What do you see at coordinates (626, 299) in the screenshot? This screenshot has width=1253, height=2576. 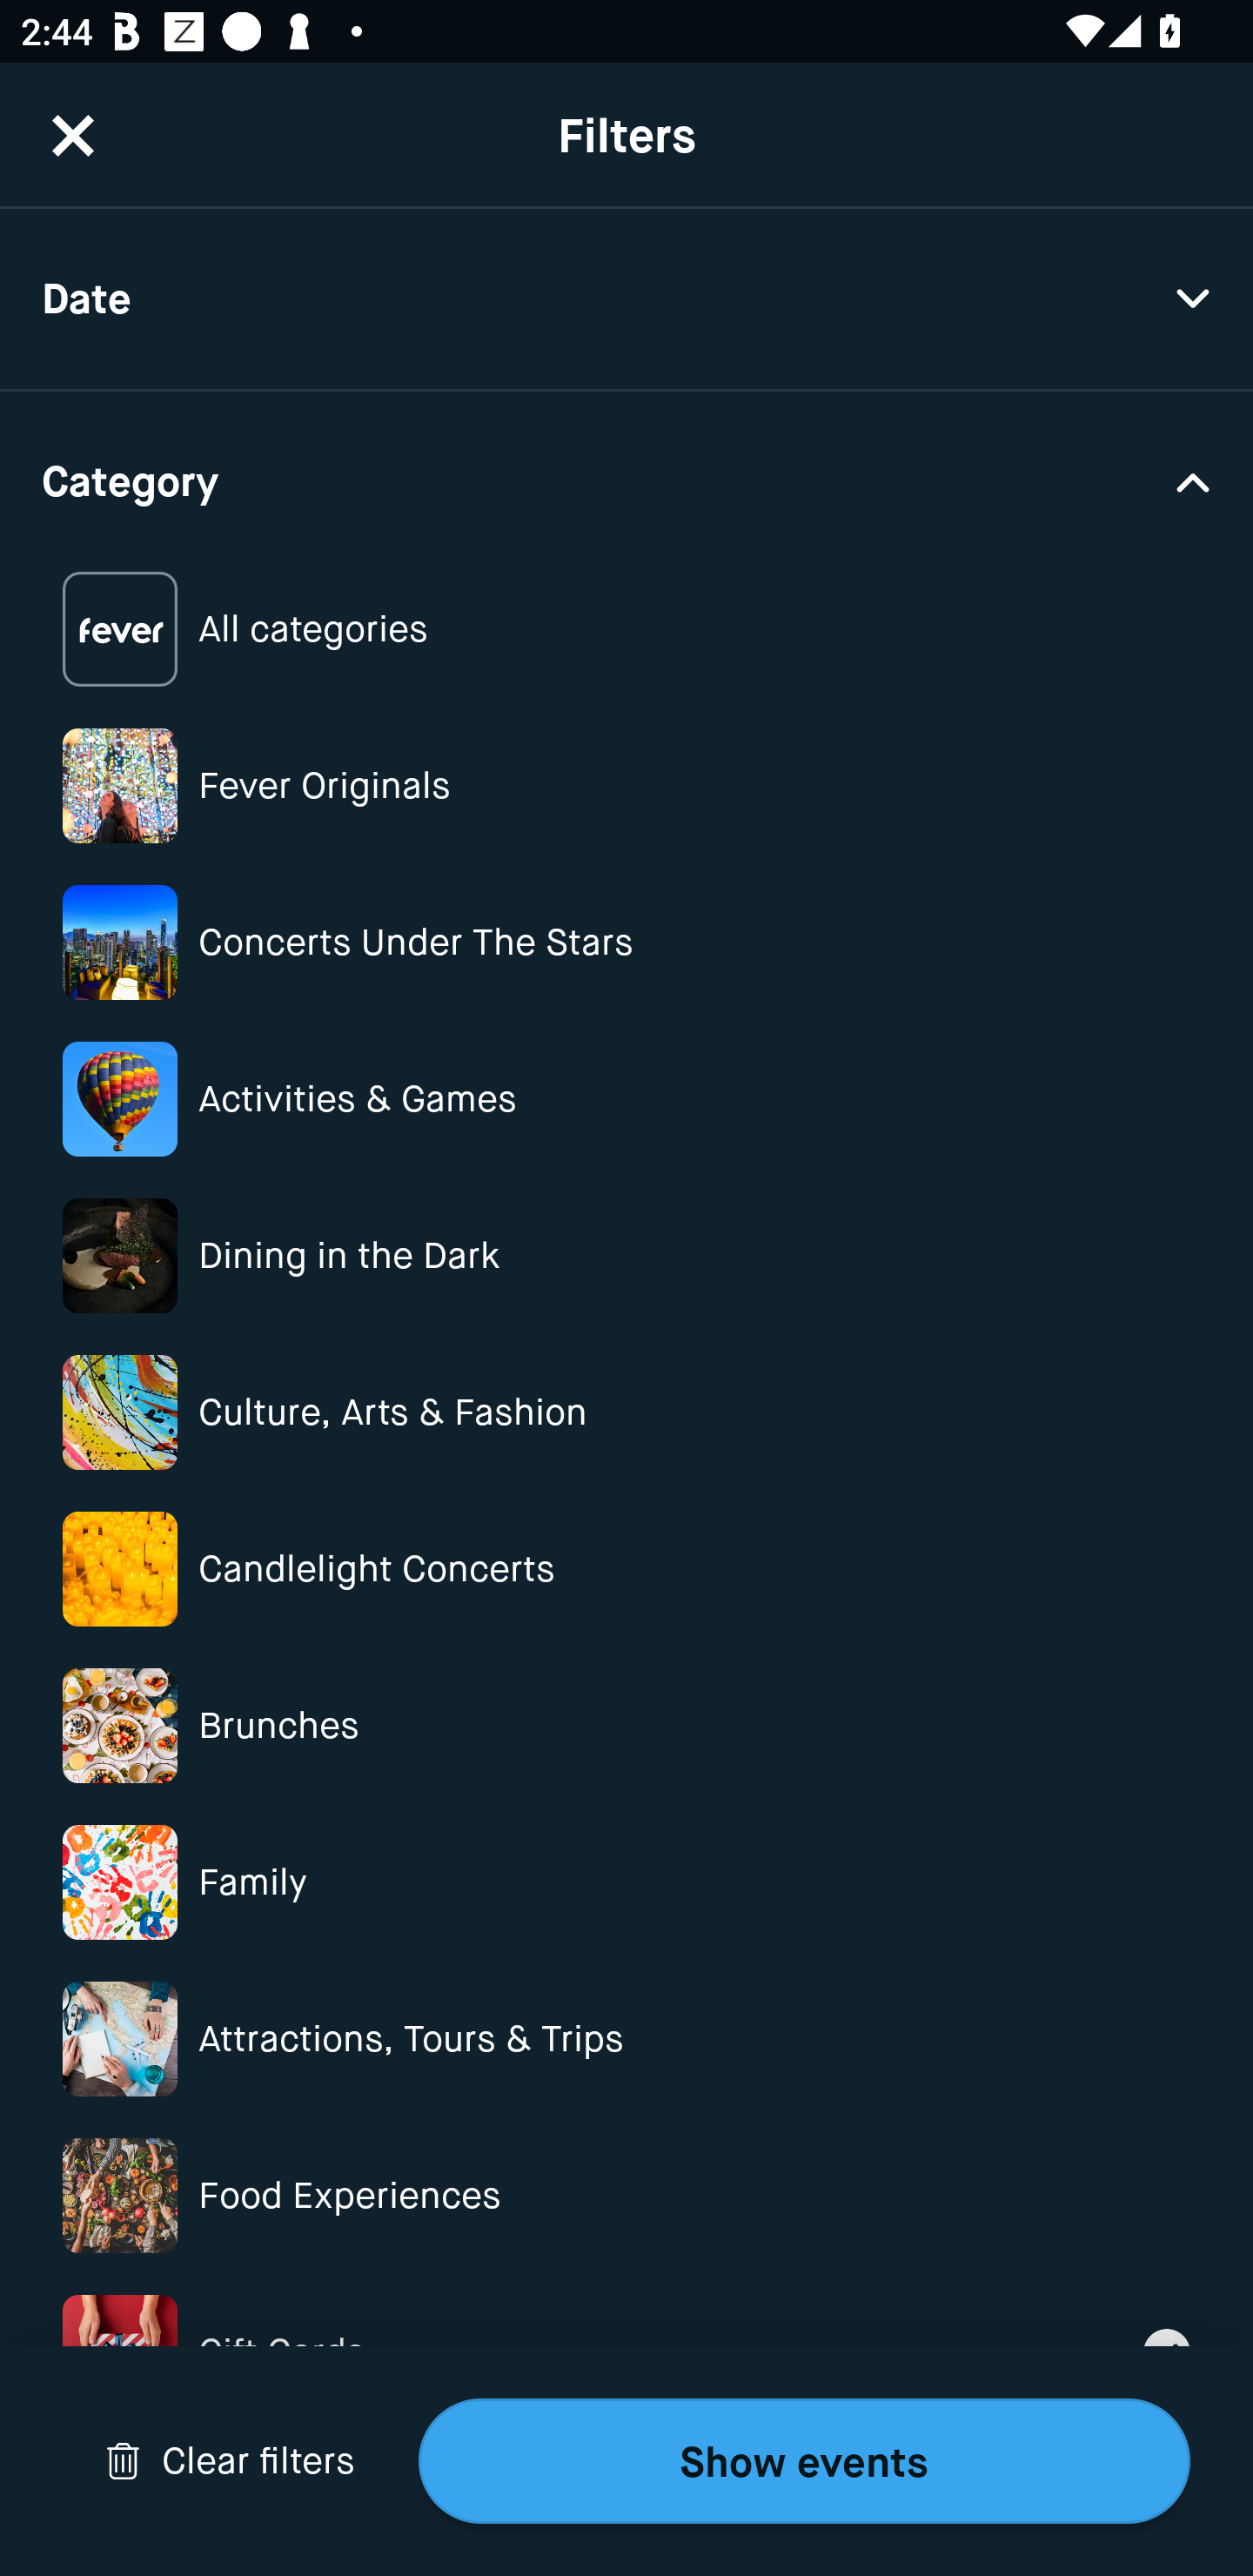 I see `Date Drop Down Arrow` at bounding box center [626, 299].